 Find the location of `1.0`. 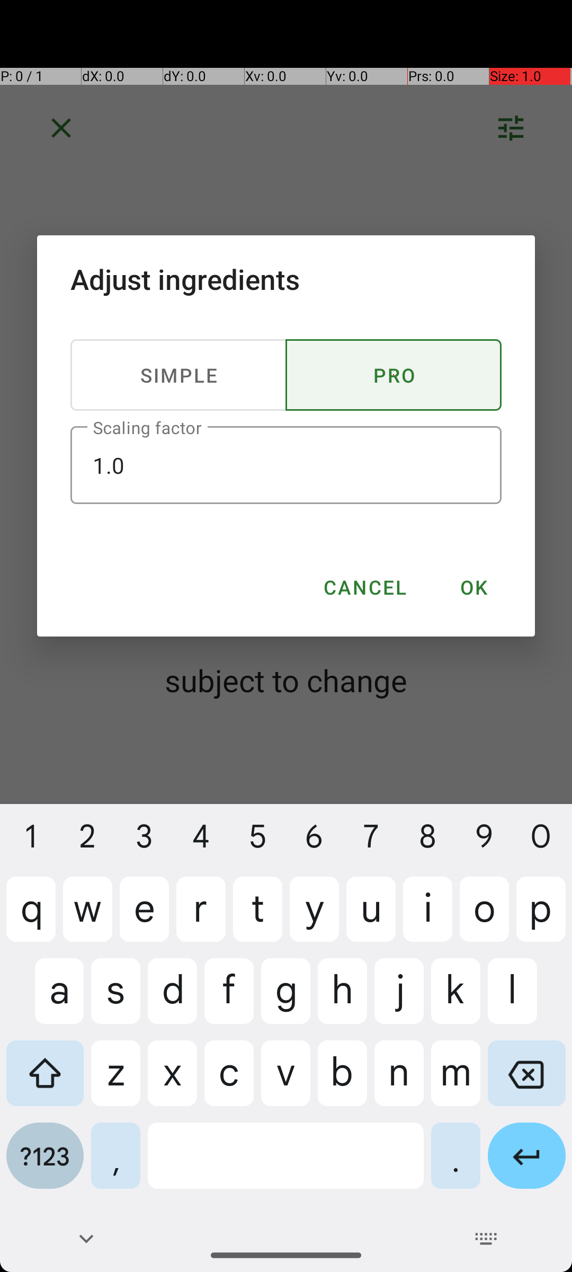

1.0 is located at coordinates (286, 465).